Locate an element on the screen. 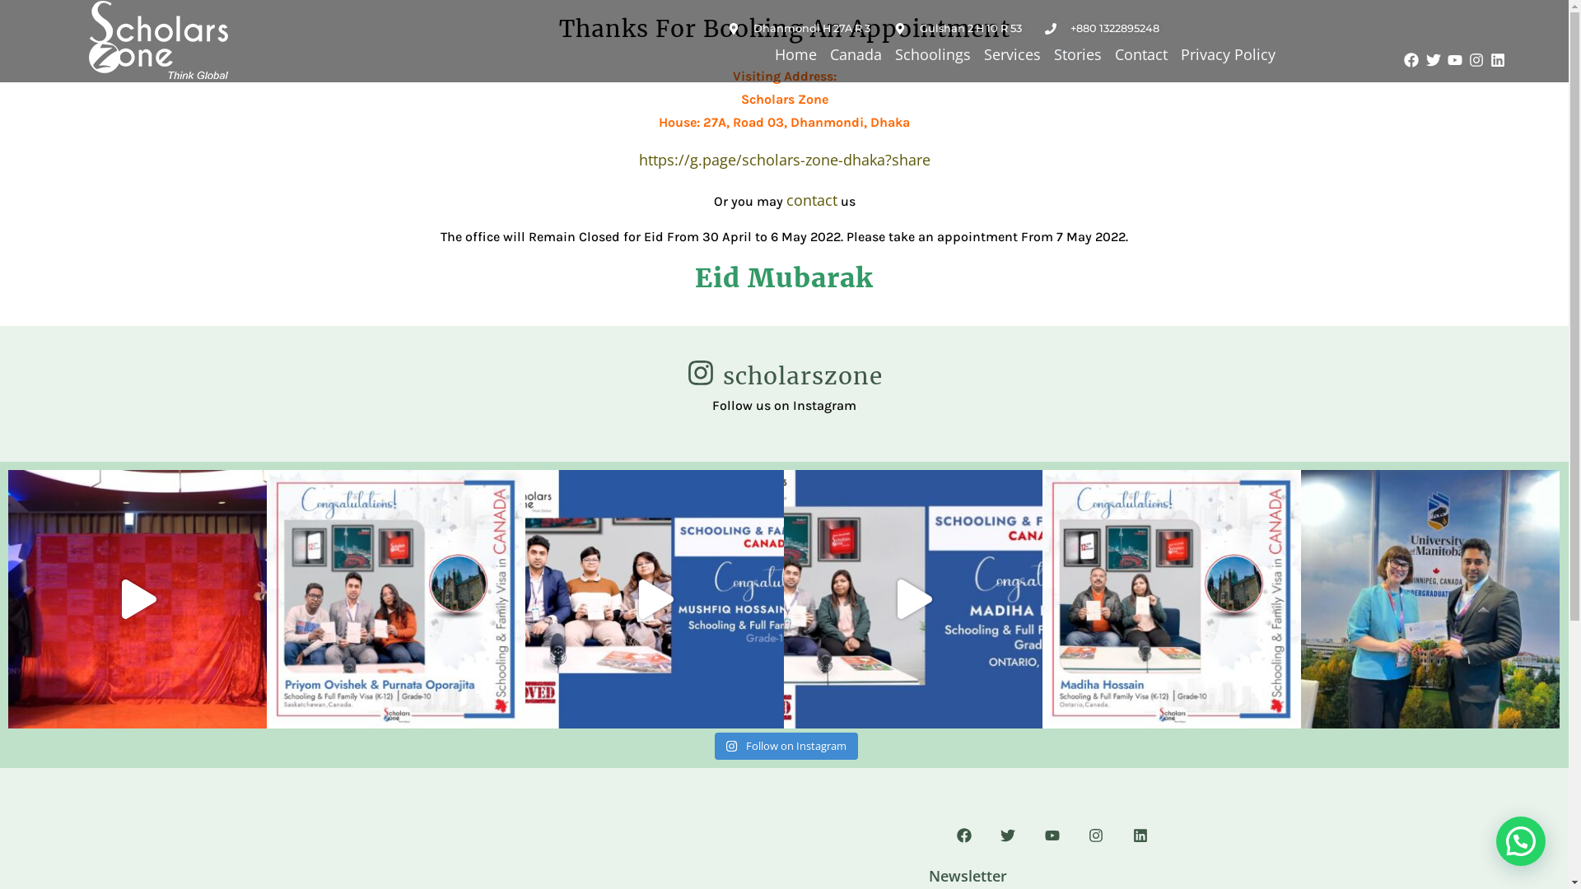 The width and height of the screenshot is (1581, 889). https://g.page/scholars-zone-dhaka?share is located at coordinates (785, 160).